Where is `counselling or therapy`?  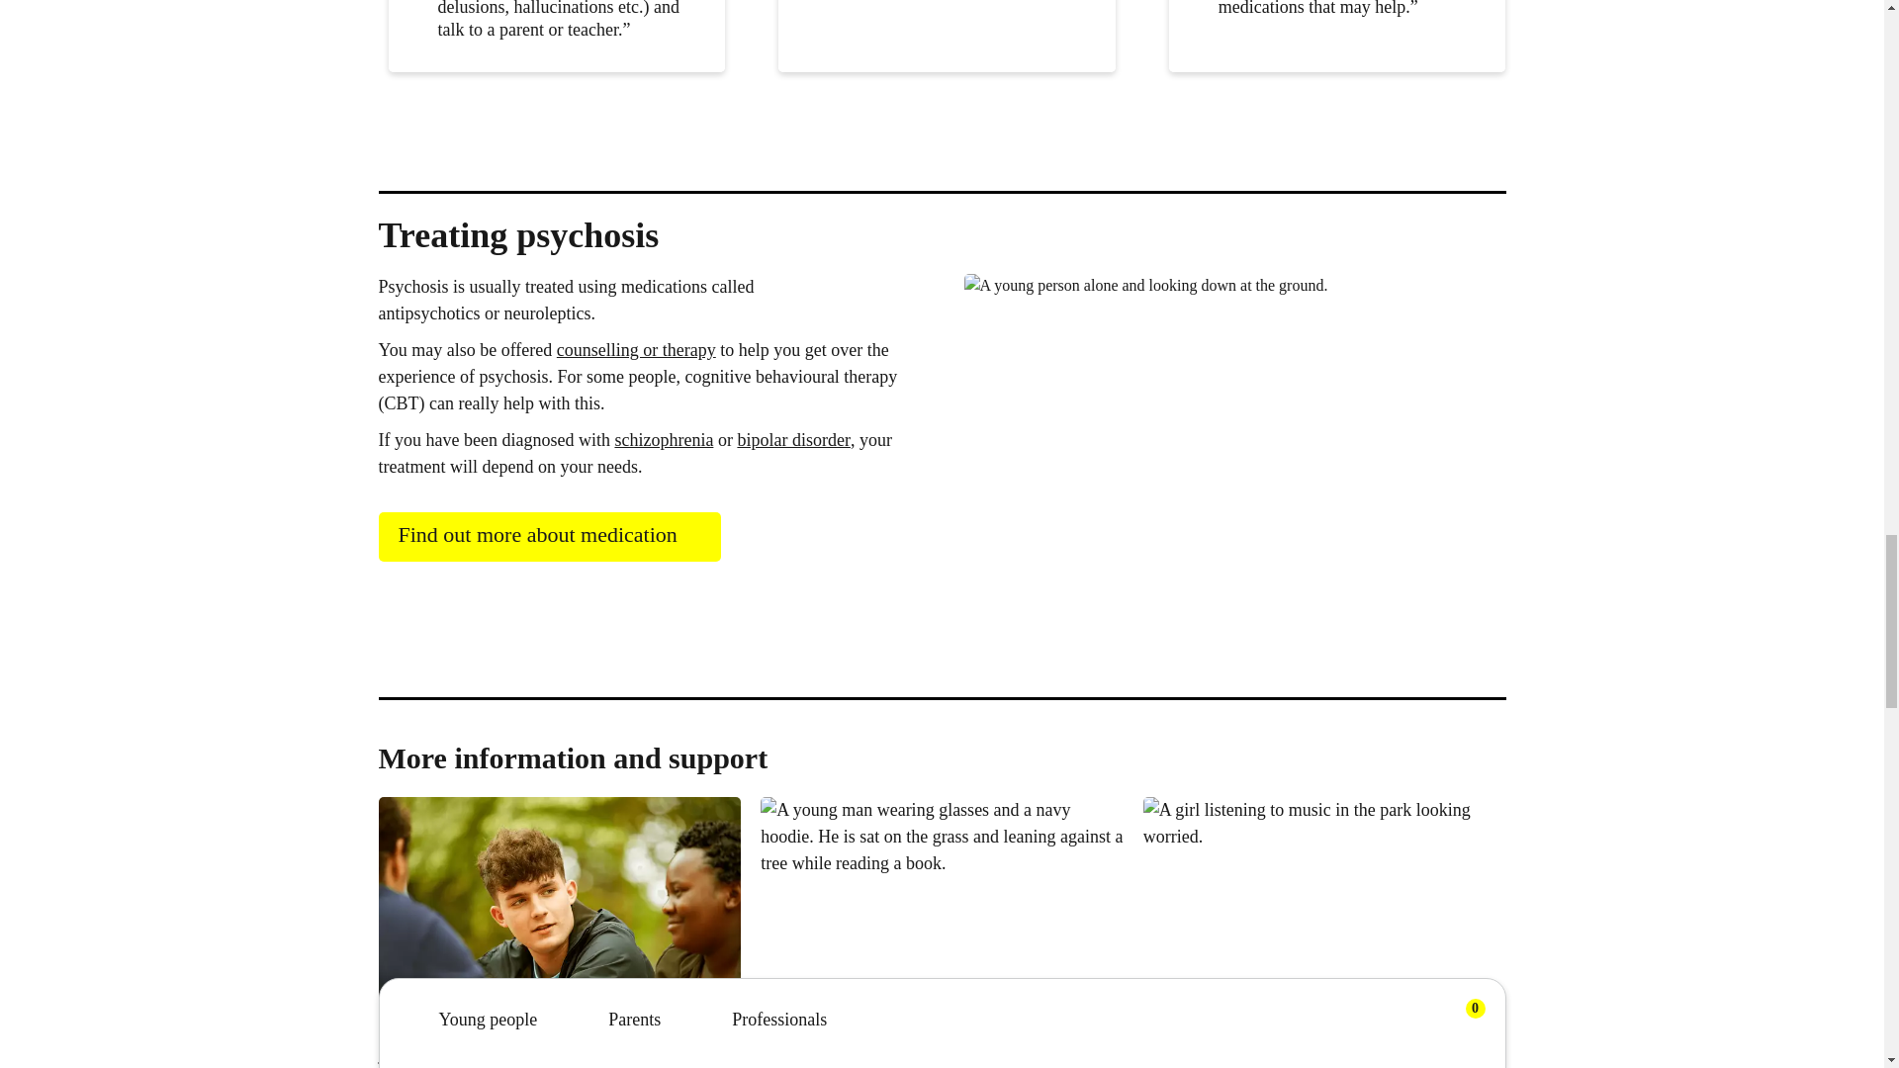
counselling or therapy is located at coordinates (635, 350).